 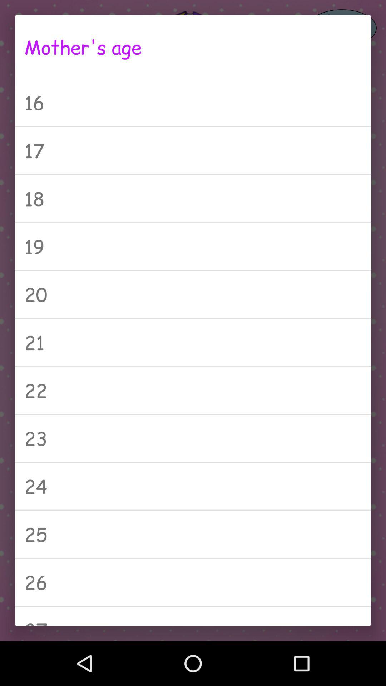 I want to click on launch the icon above 25 icon, so click(x=193, y=486).